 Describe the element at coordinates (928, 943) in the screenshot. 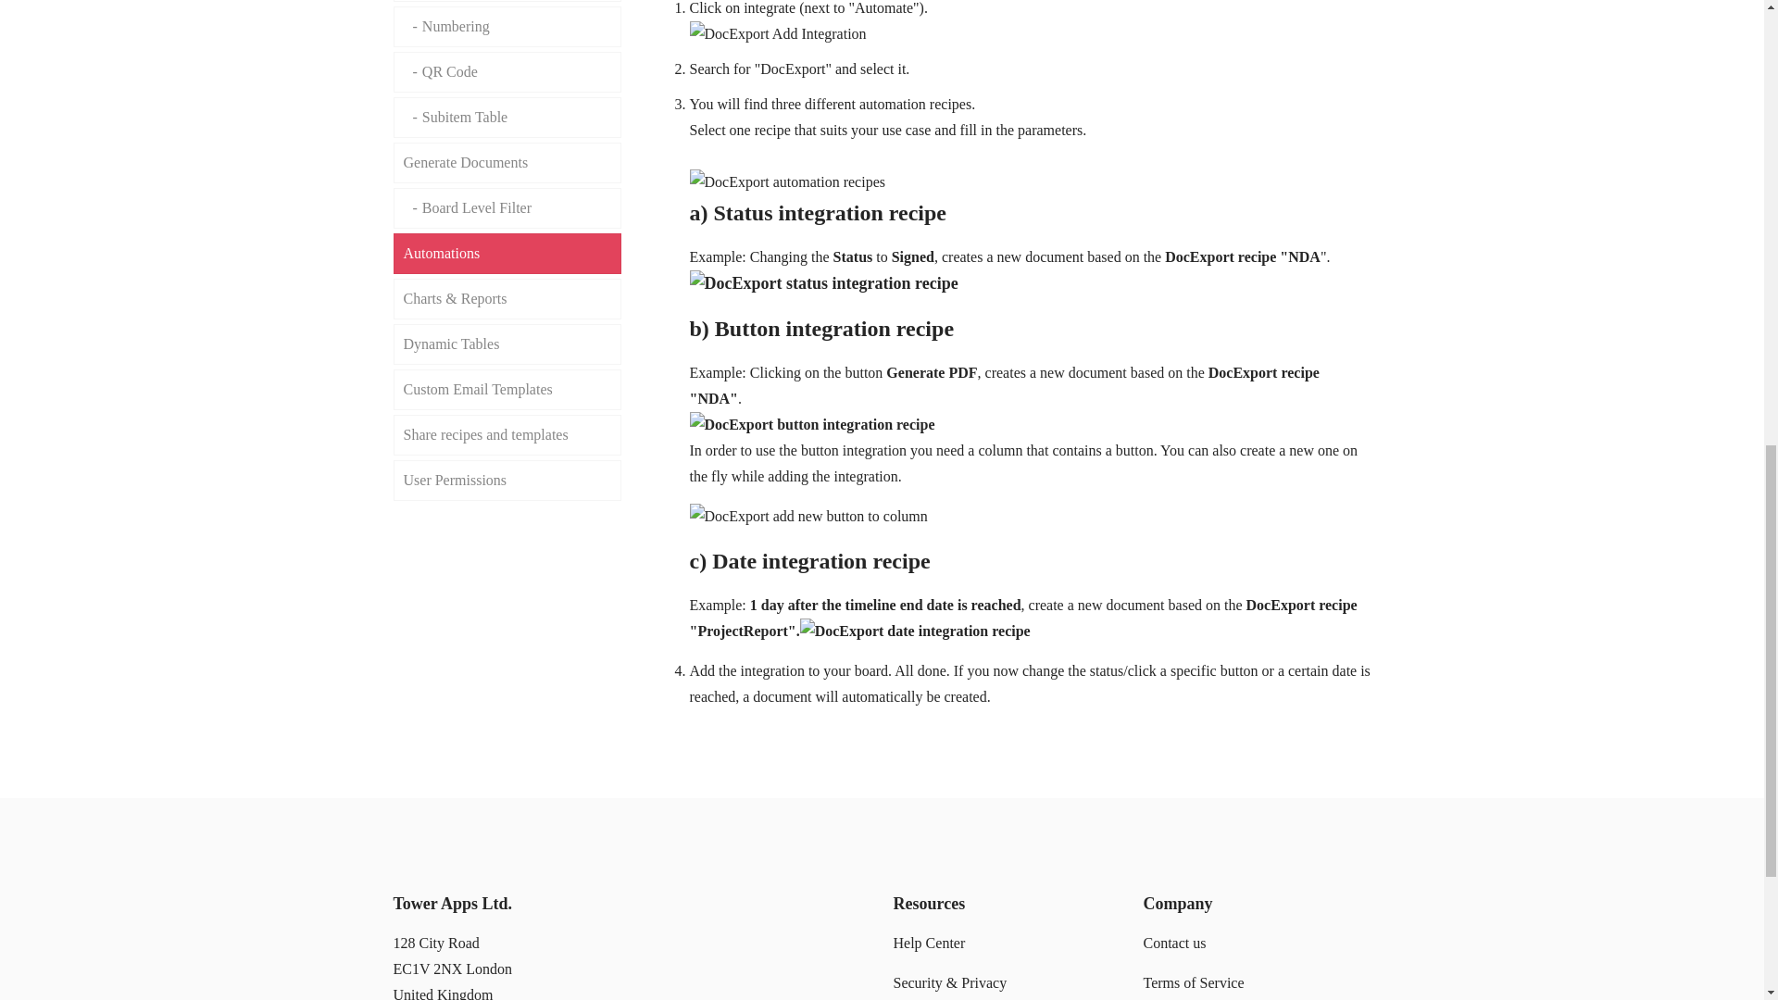

I see `Help Center` at that location.